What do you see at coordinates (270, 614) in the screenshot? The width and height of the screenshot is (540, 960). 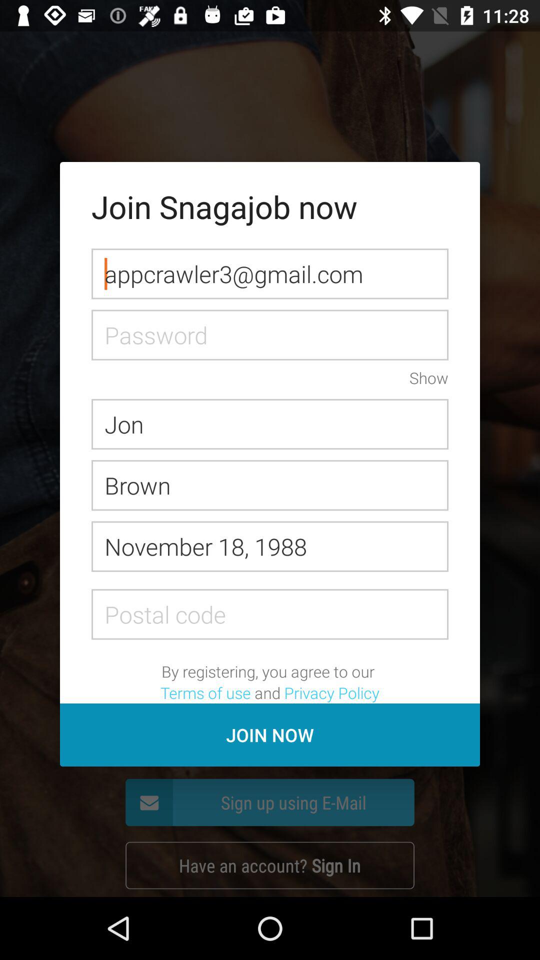 I see `change the mnp code mobile no` at bounding box center [270, 614].